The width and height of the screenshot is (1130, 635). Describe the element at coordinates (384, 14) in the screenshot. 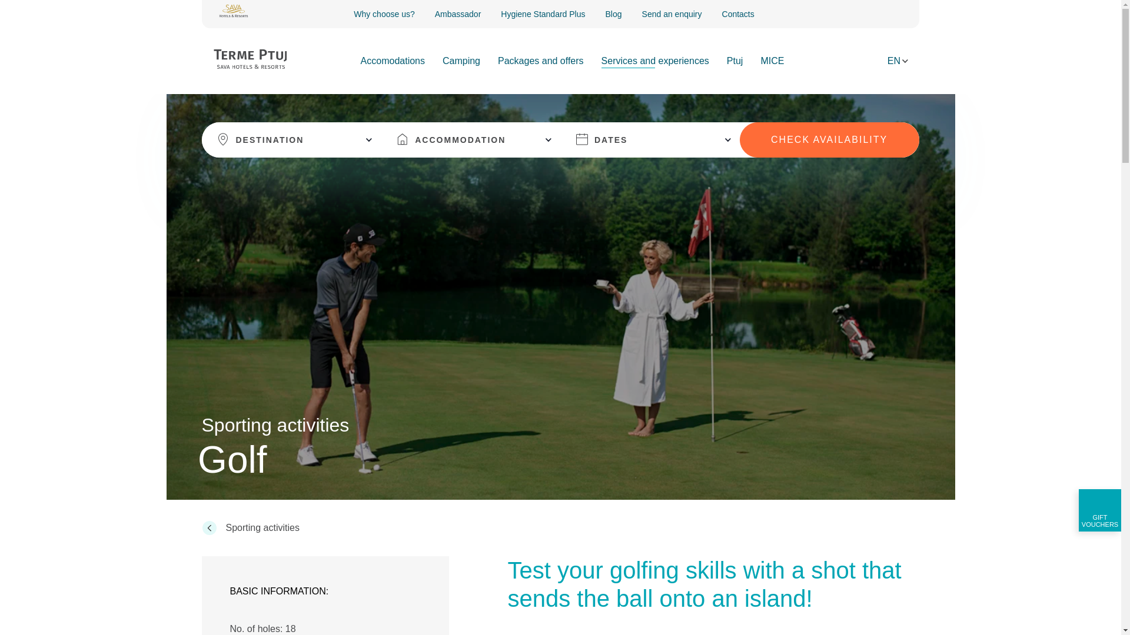

I see `Why choose us?` at that location.